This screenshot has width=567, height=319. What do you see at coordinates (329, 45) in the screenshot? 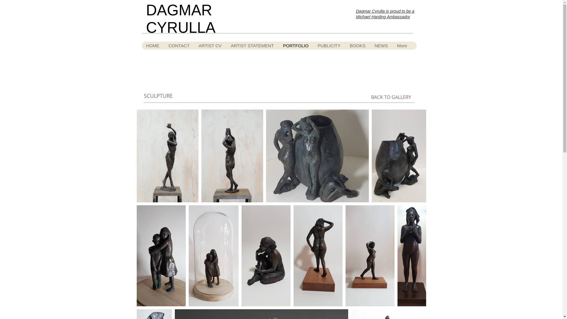
I see `PUBLICITY` at bounding box center [329, 45].